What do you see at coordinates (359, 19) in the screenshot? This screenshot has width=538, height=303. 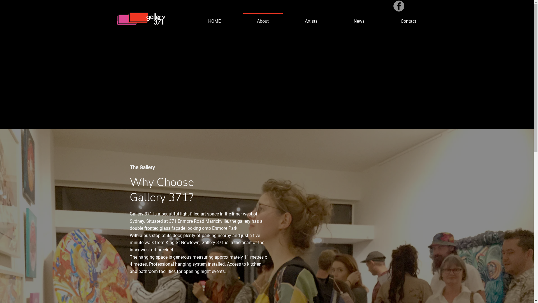 I see `News` at bounding box center [359, 19].